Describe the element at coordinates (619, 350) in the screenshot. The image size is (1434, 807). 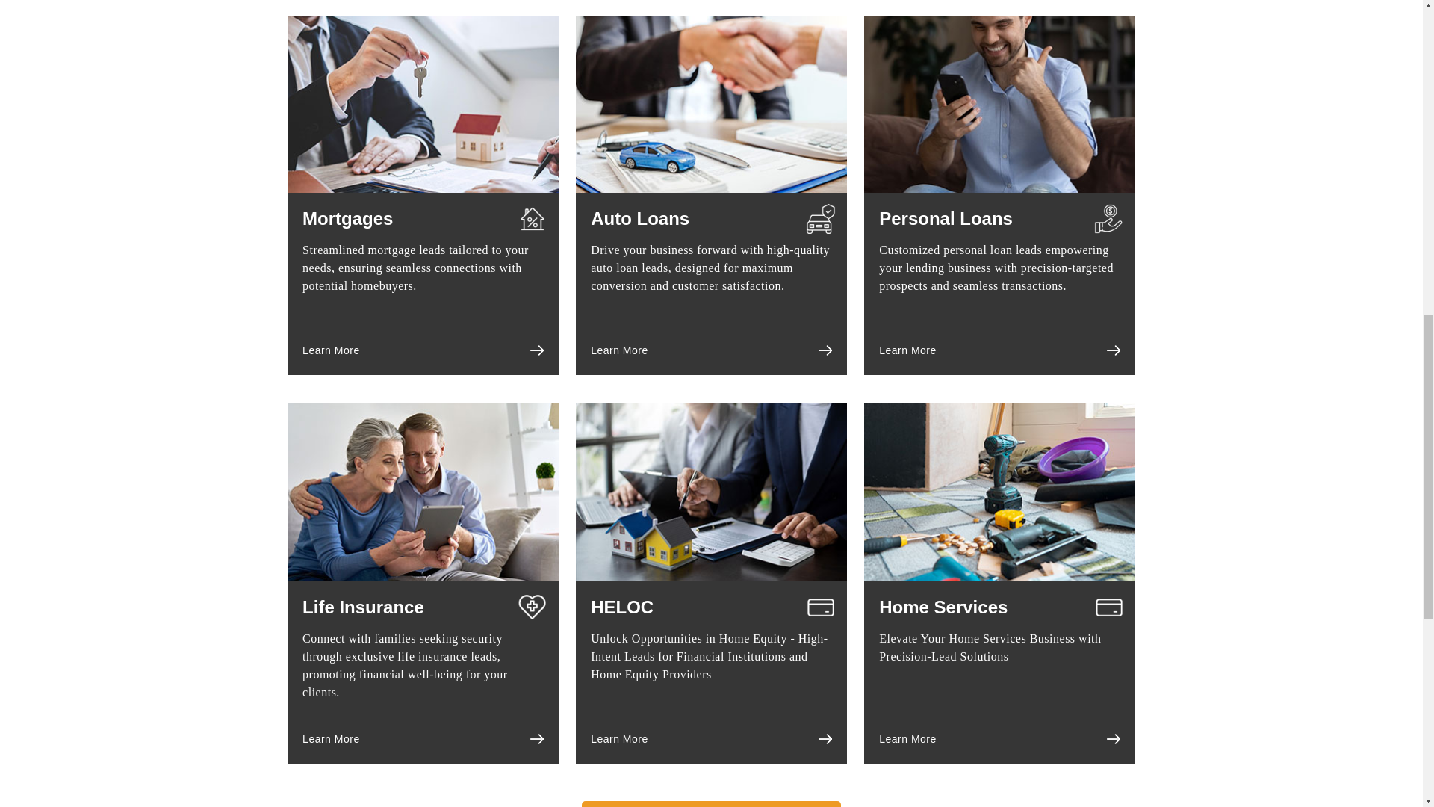
I see `Learn More` at that location.